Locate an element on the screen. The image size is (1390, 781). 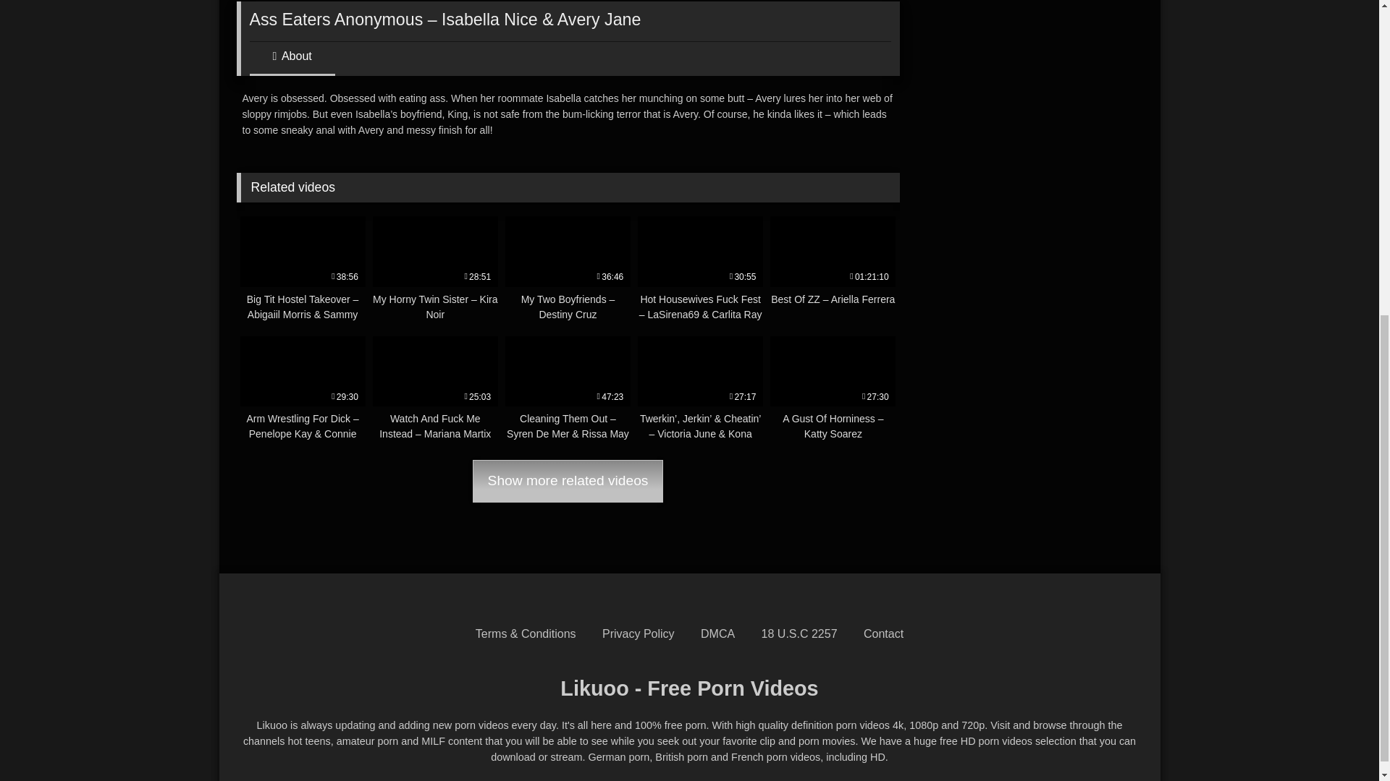
Contact is located at coordinates (883, 633).